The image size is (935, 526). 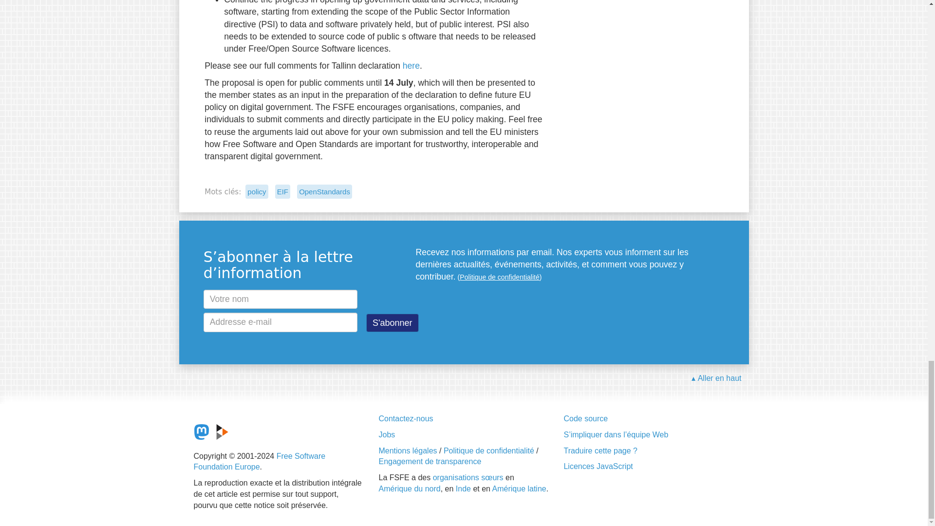 I want to click on here, so click(x=411, y=65).